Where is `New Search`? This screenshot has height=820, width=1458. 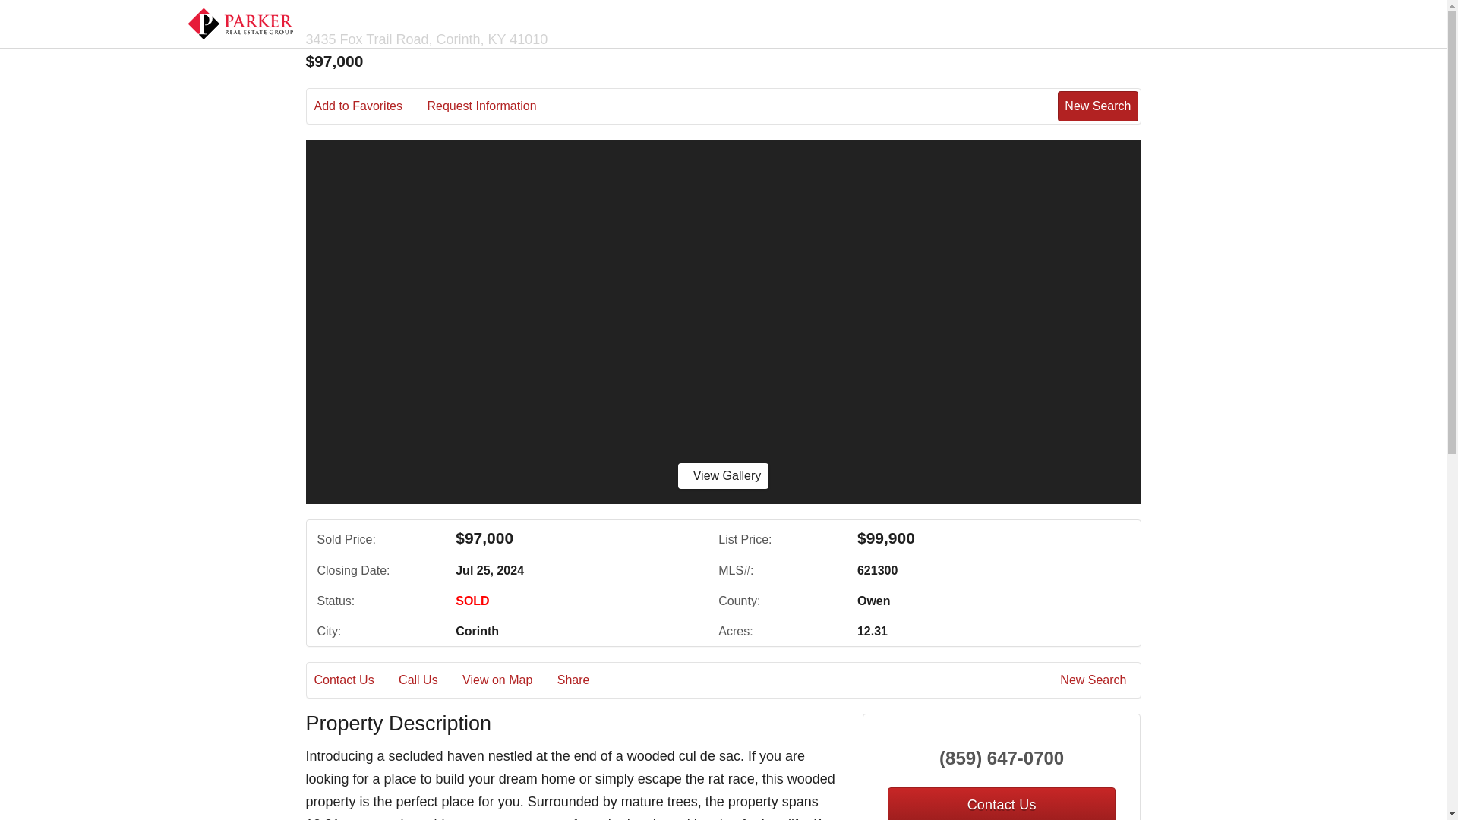 New Search is located at coordinates (1097, 106).